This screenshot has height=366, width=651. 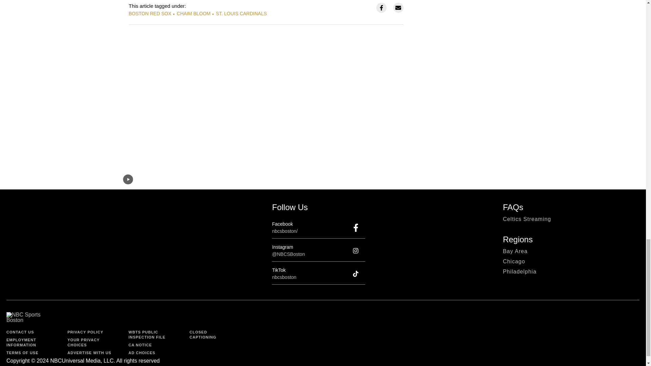 What do you see at coordinates (193, 14) in the screenshot?
I see `CHAIM BLOOM` at bounding box center [193, 14].